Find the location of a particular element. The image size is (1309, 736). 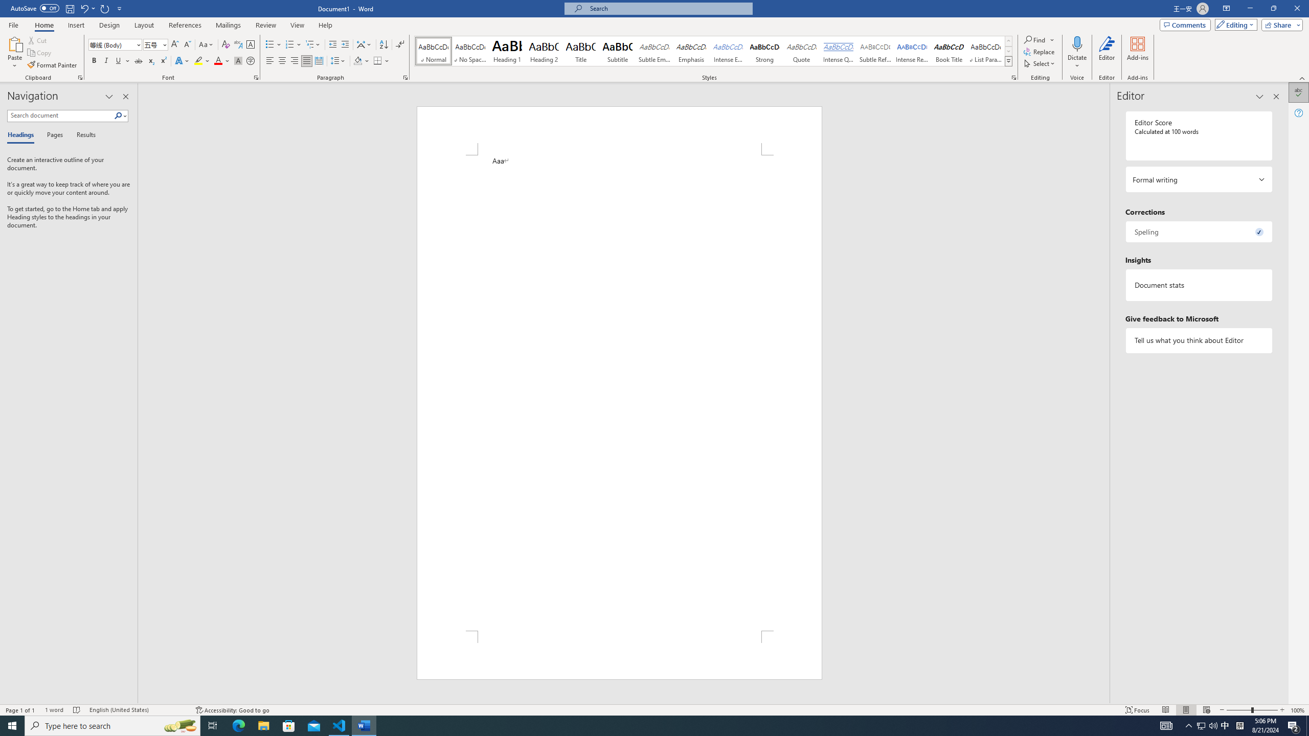

Justify is located at coordinates (307, 61).